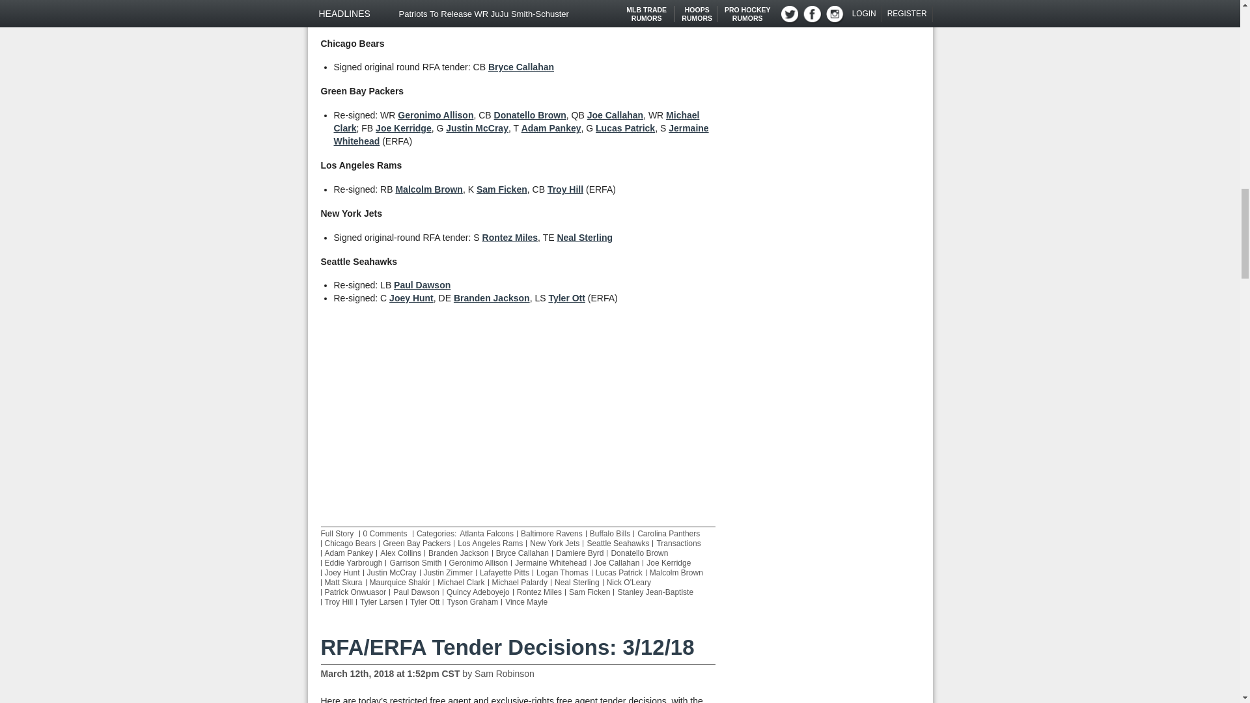 This screenshot has width=1250, height=703. What do you see at coordinates (487, 534) in the screenshot?
I see `View all posts in Atlanta Falcons` at bounding box center [487, 534].